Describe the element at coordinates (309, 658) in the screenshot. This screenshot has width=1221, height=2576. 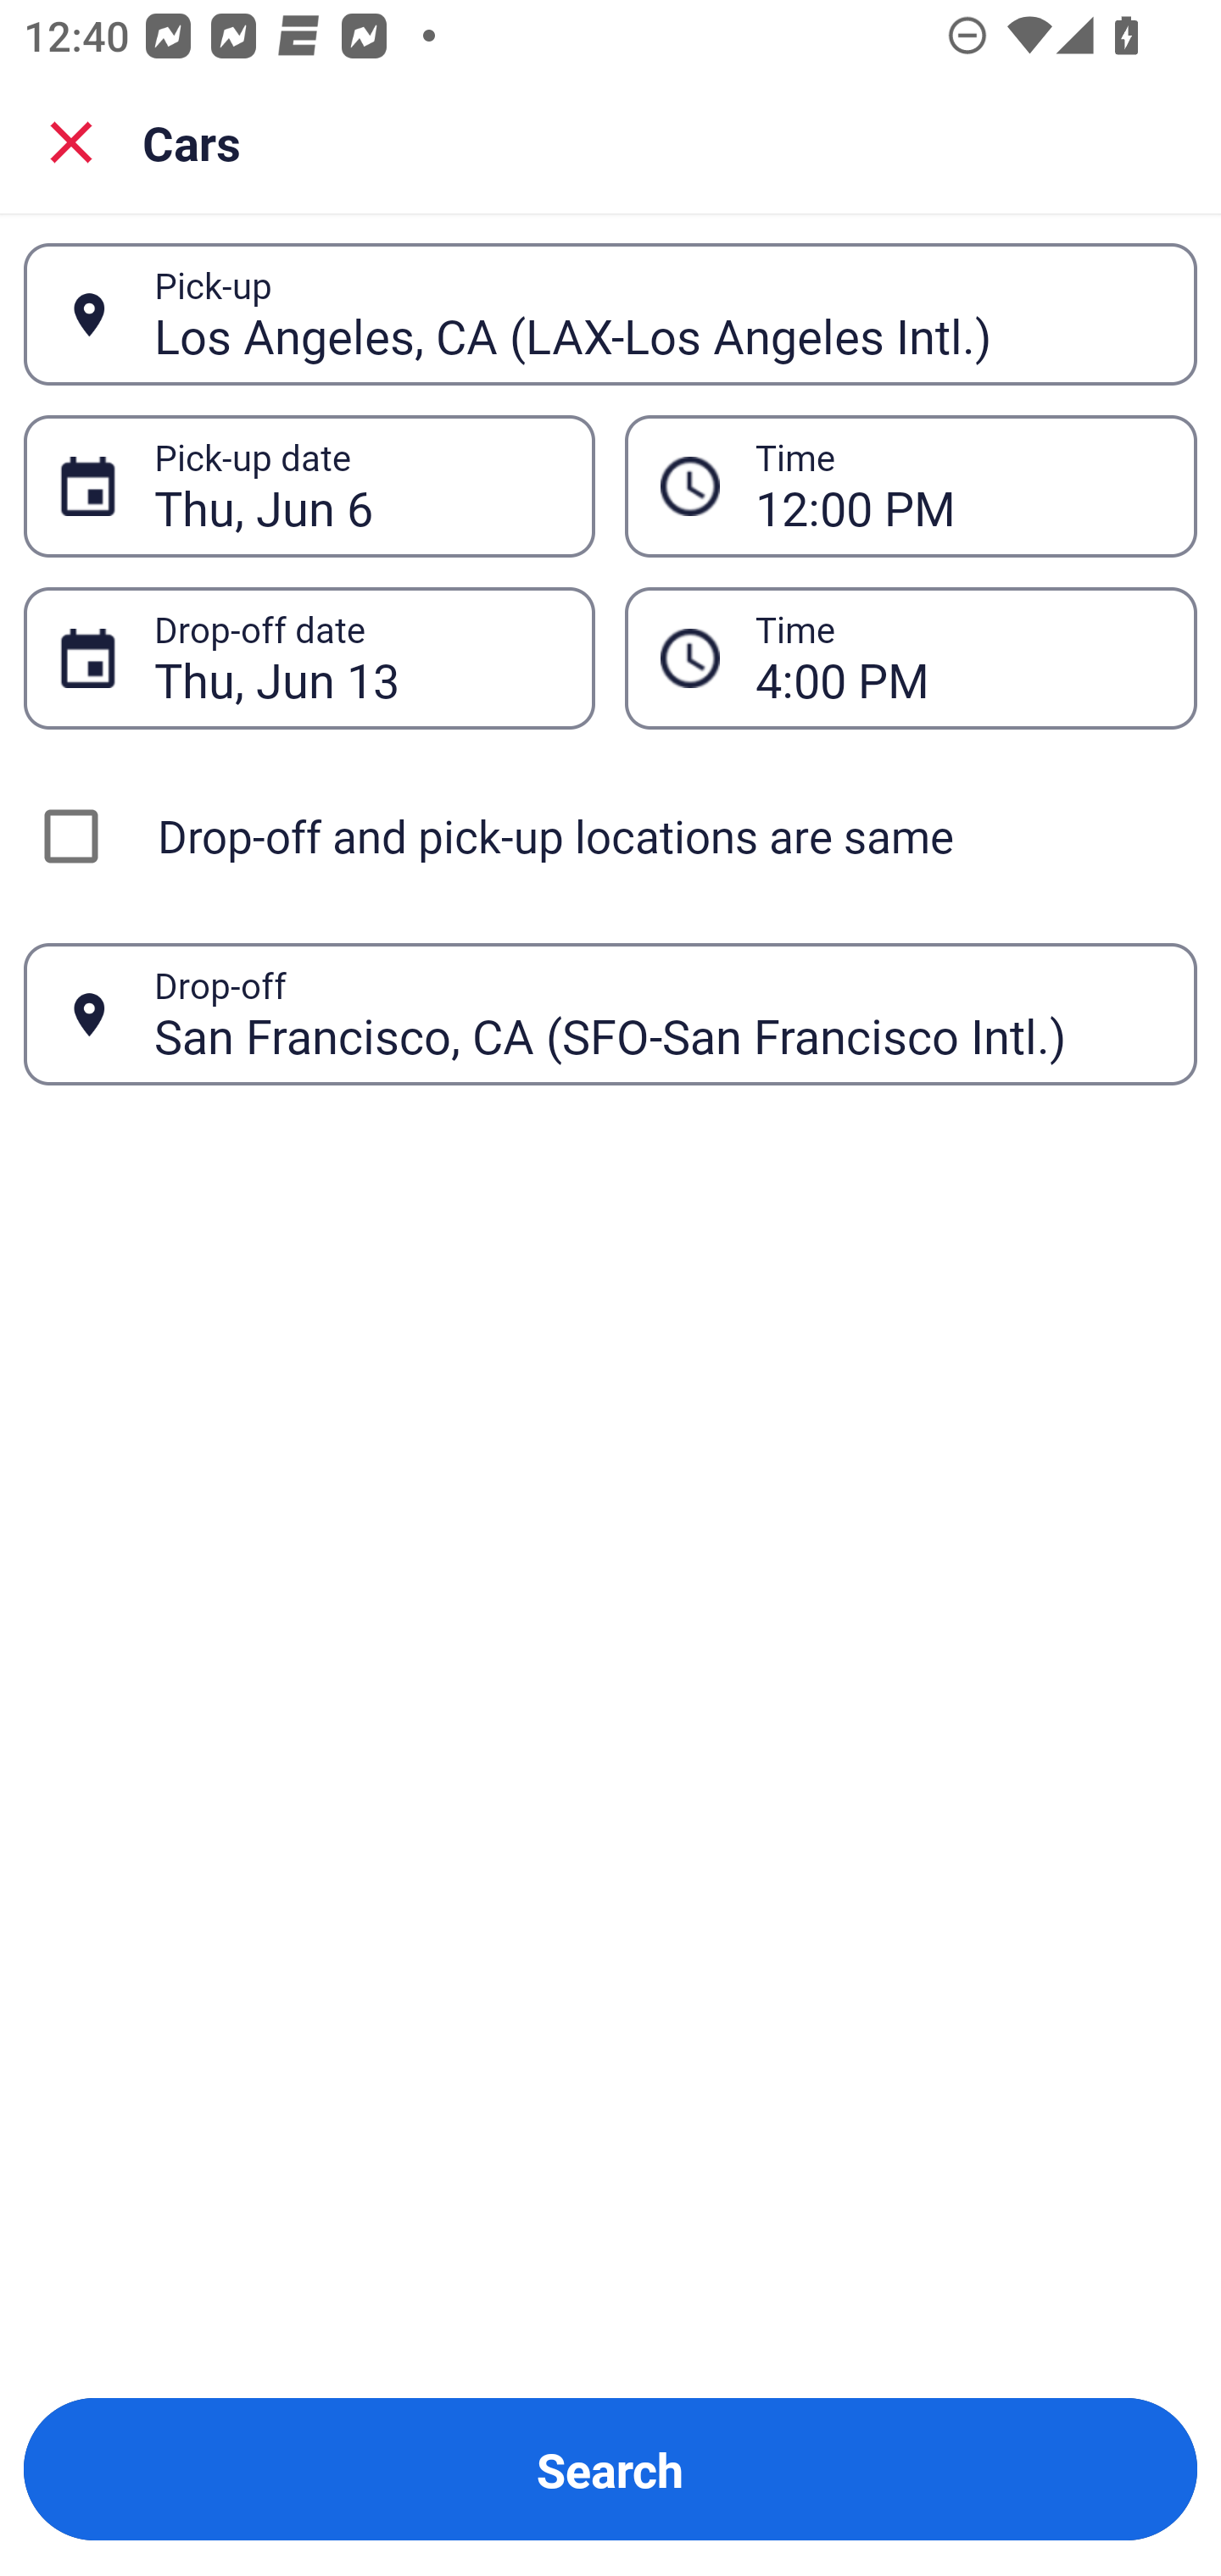
I see `Thu, Jun 13 Drop-off date` at that location.